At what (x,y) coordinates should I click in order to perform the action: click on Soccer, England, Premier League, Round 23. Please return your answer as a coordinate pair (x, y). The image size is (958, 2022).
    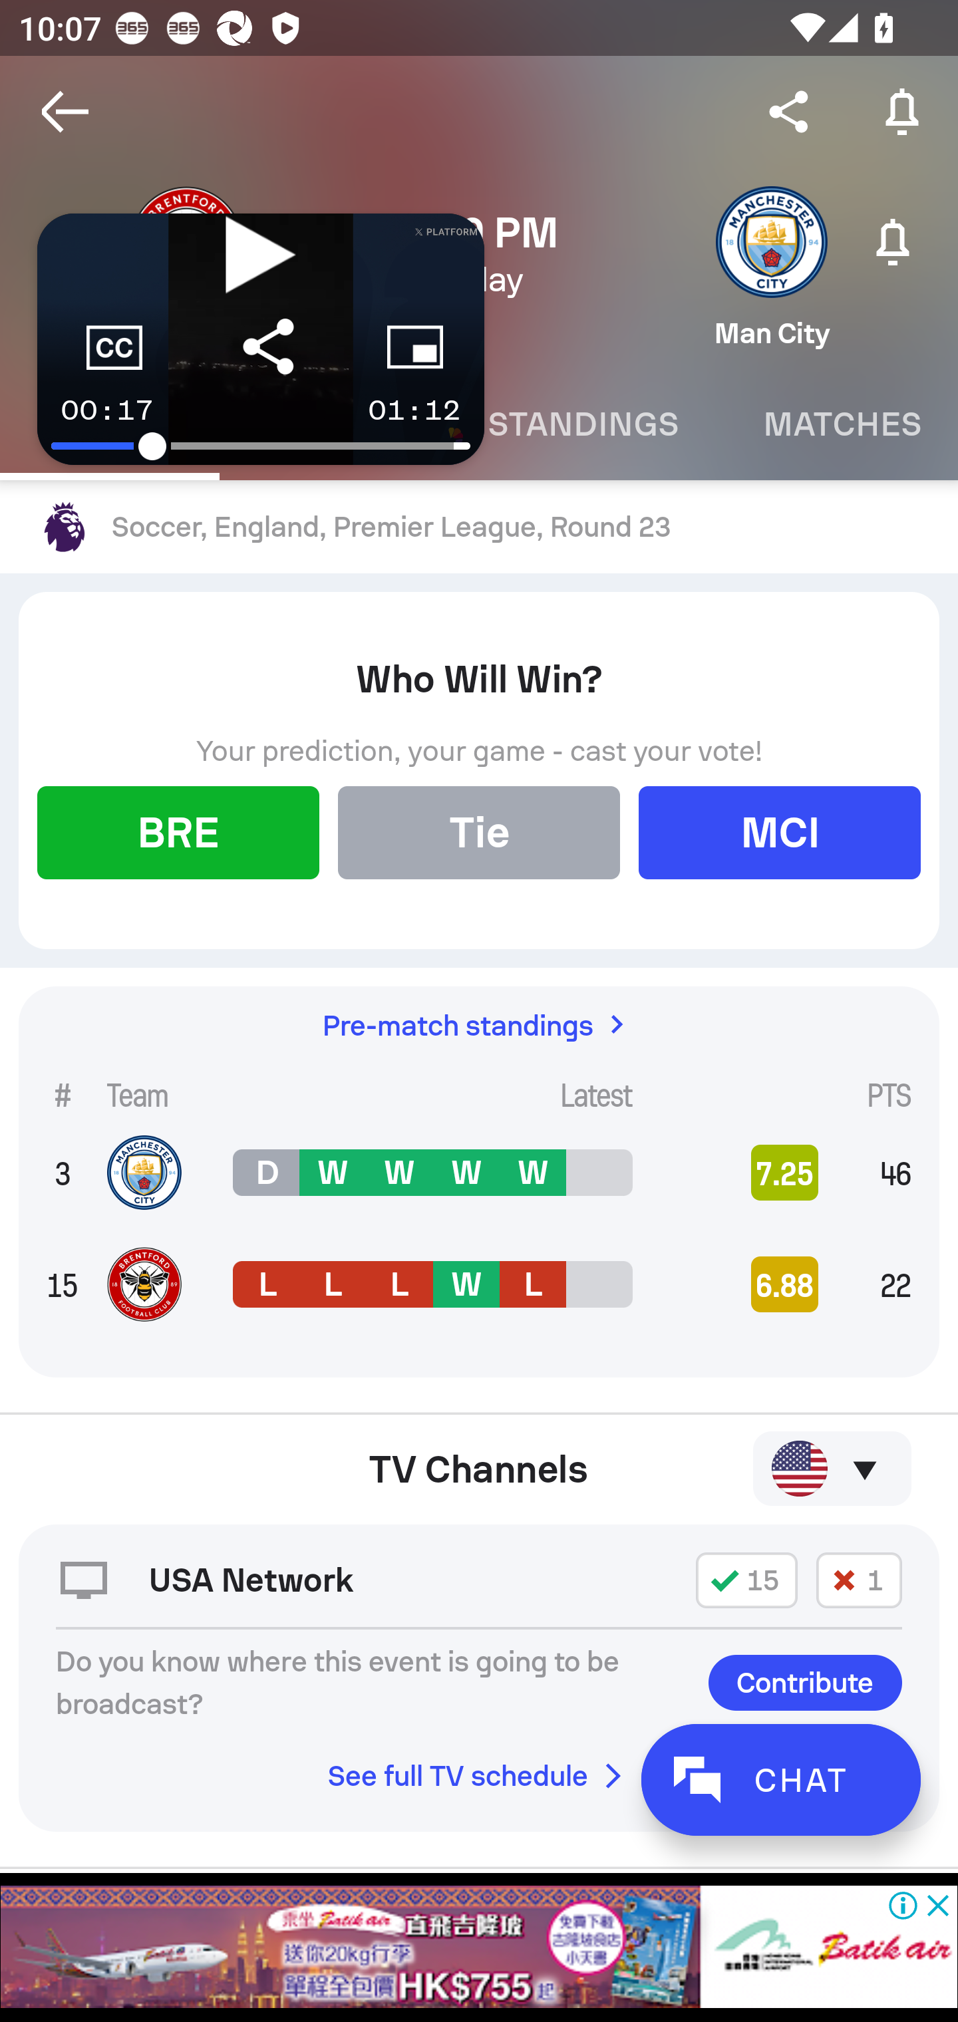
    Looking at the image, I should click on (479, 527).